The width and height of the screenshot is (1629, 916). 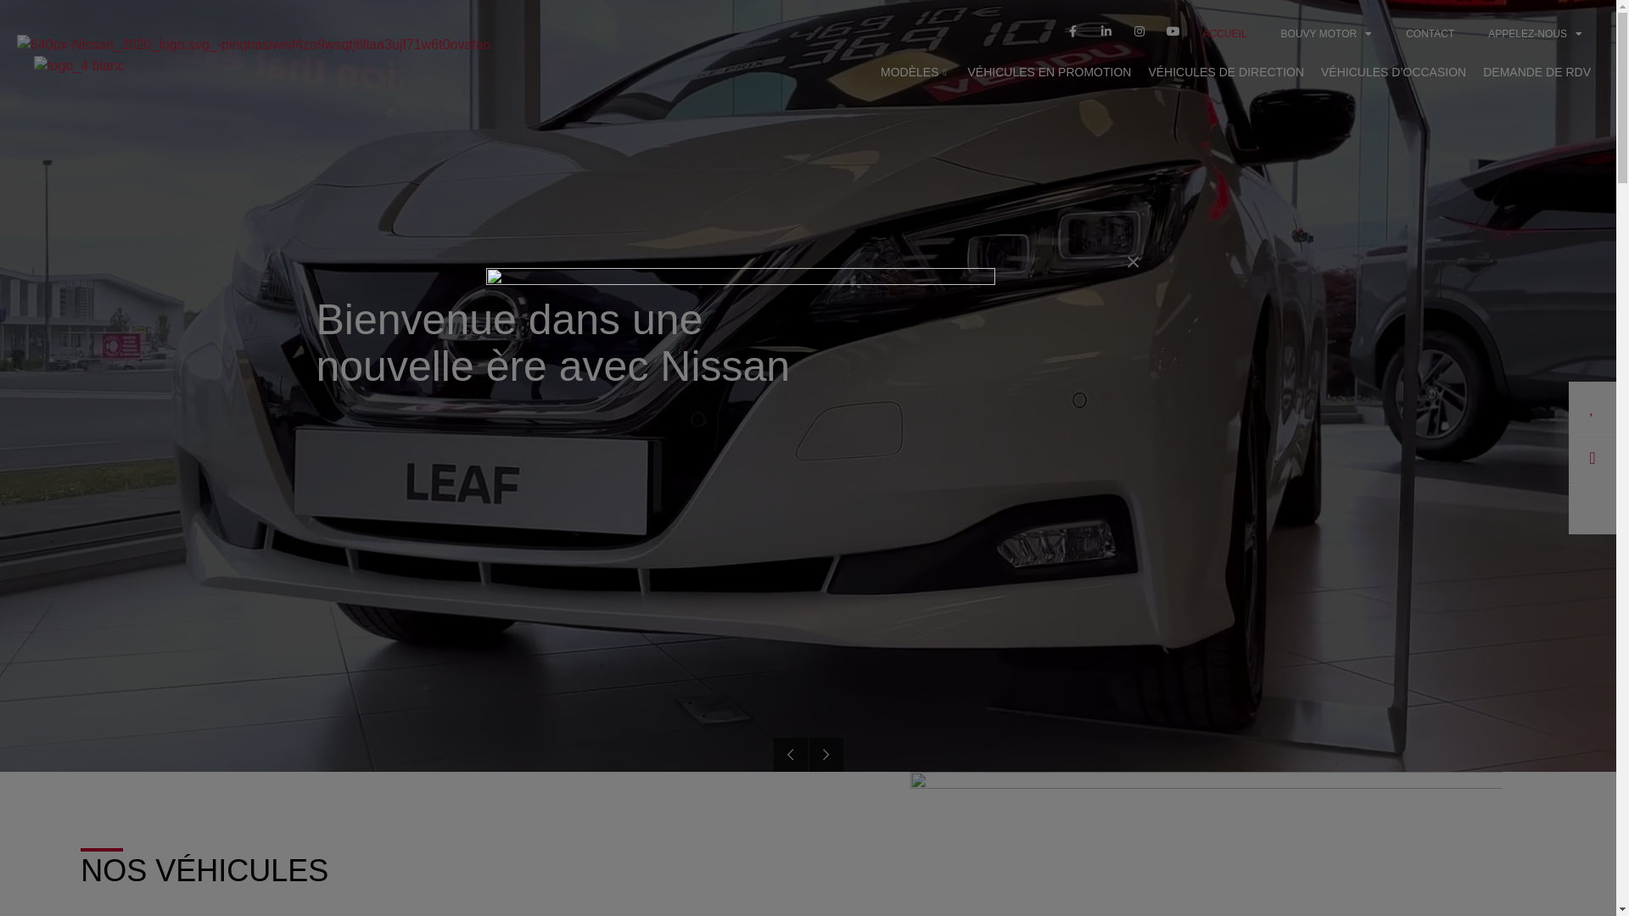 What do you see at coordinates (1225, 34) in the screenshot?
I see `ACCUEIL` at bounding box center [1225, 34].